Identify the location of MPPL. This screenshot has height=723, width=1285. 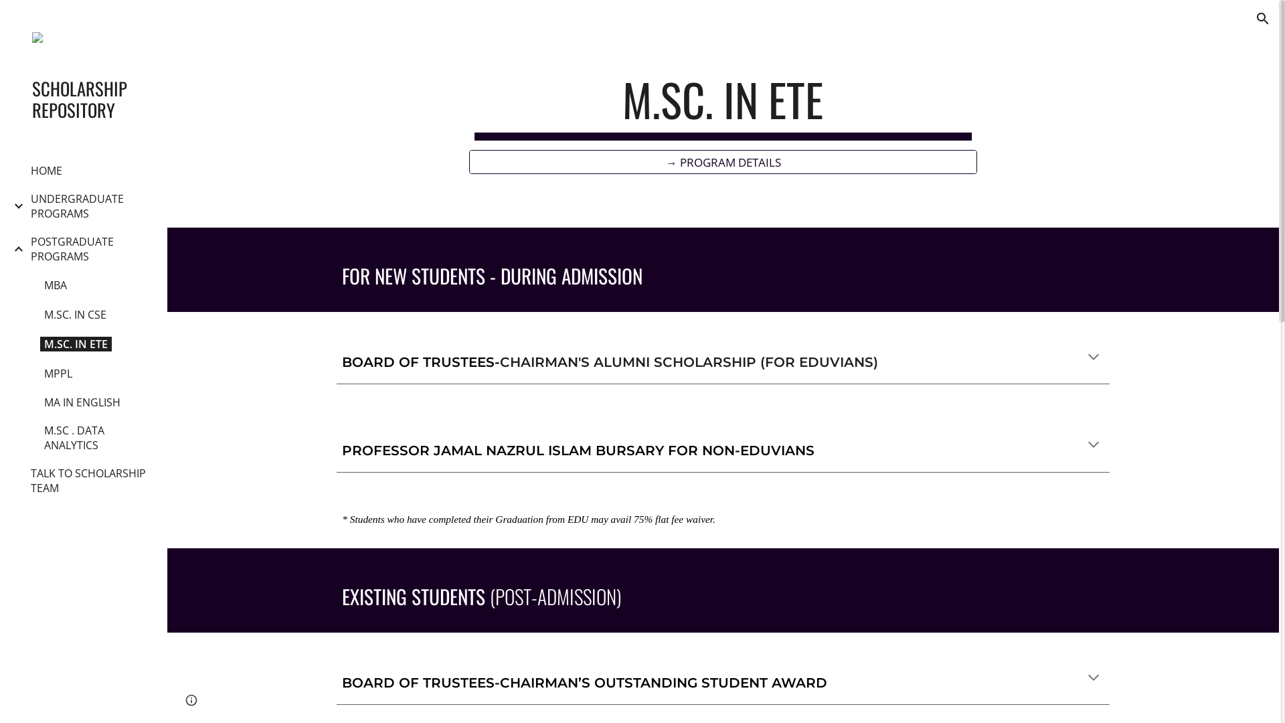
(58, 374).